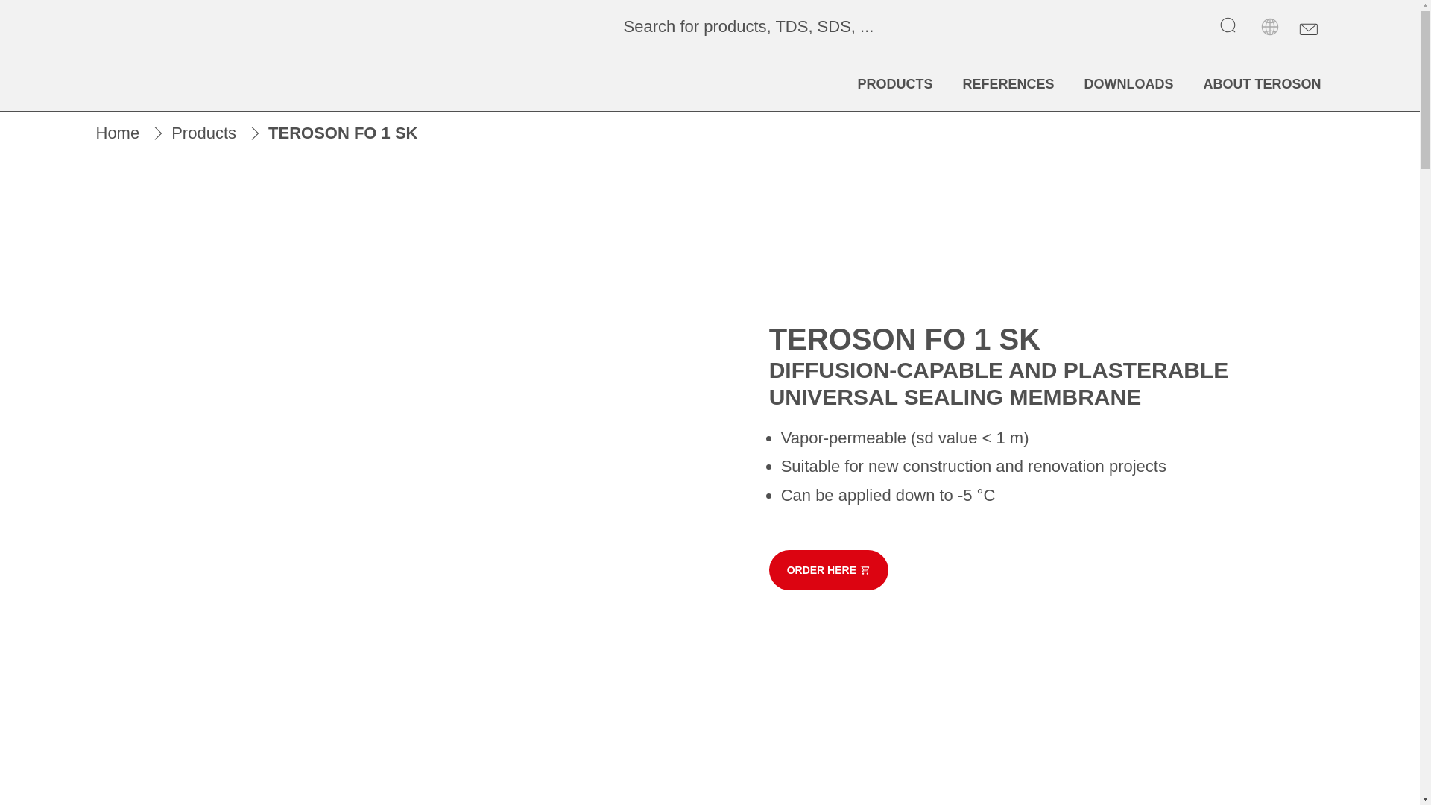 This screenshot has width=1431, height=805. Describe the element at coordinates (1261, 85) in the screenshot. I see `ABOUT TEROSON` at that location.